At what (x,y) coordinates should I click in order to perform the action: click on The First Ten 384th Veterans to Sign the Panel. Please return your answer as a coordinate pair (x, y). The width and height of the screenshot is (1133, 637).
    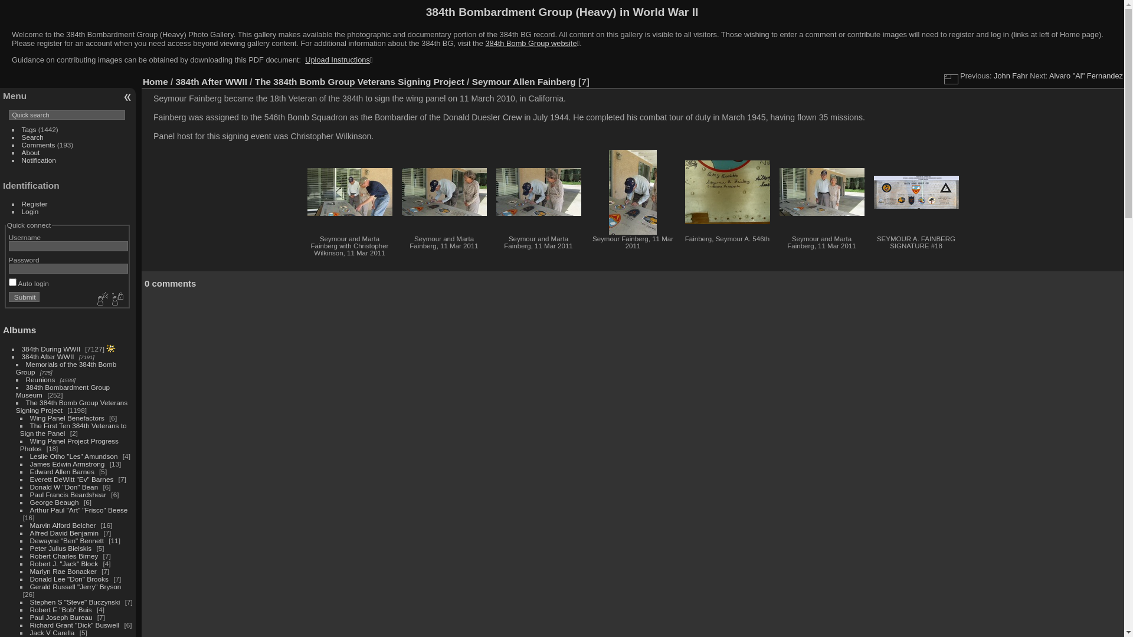
    Looking at the image, I should click on (73, 429).